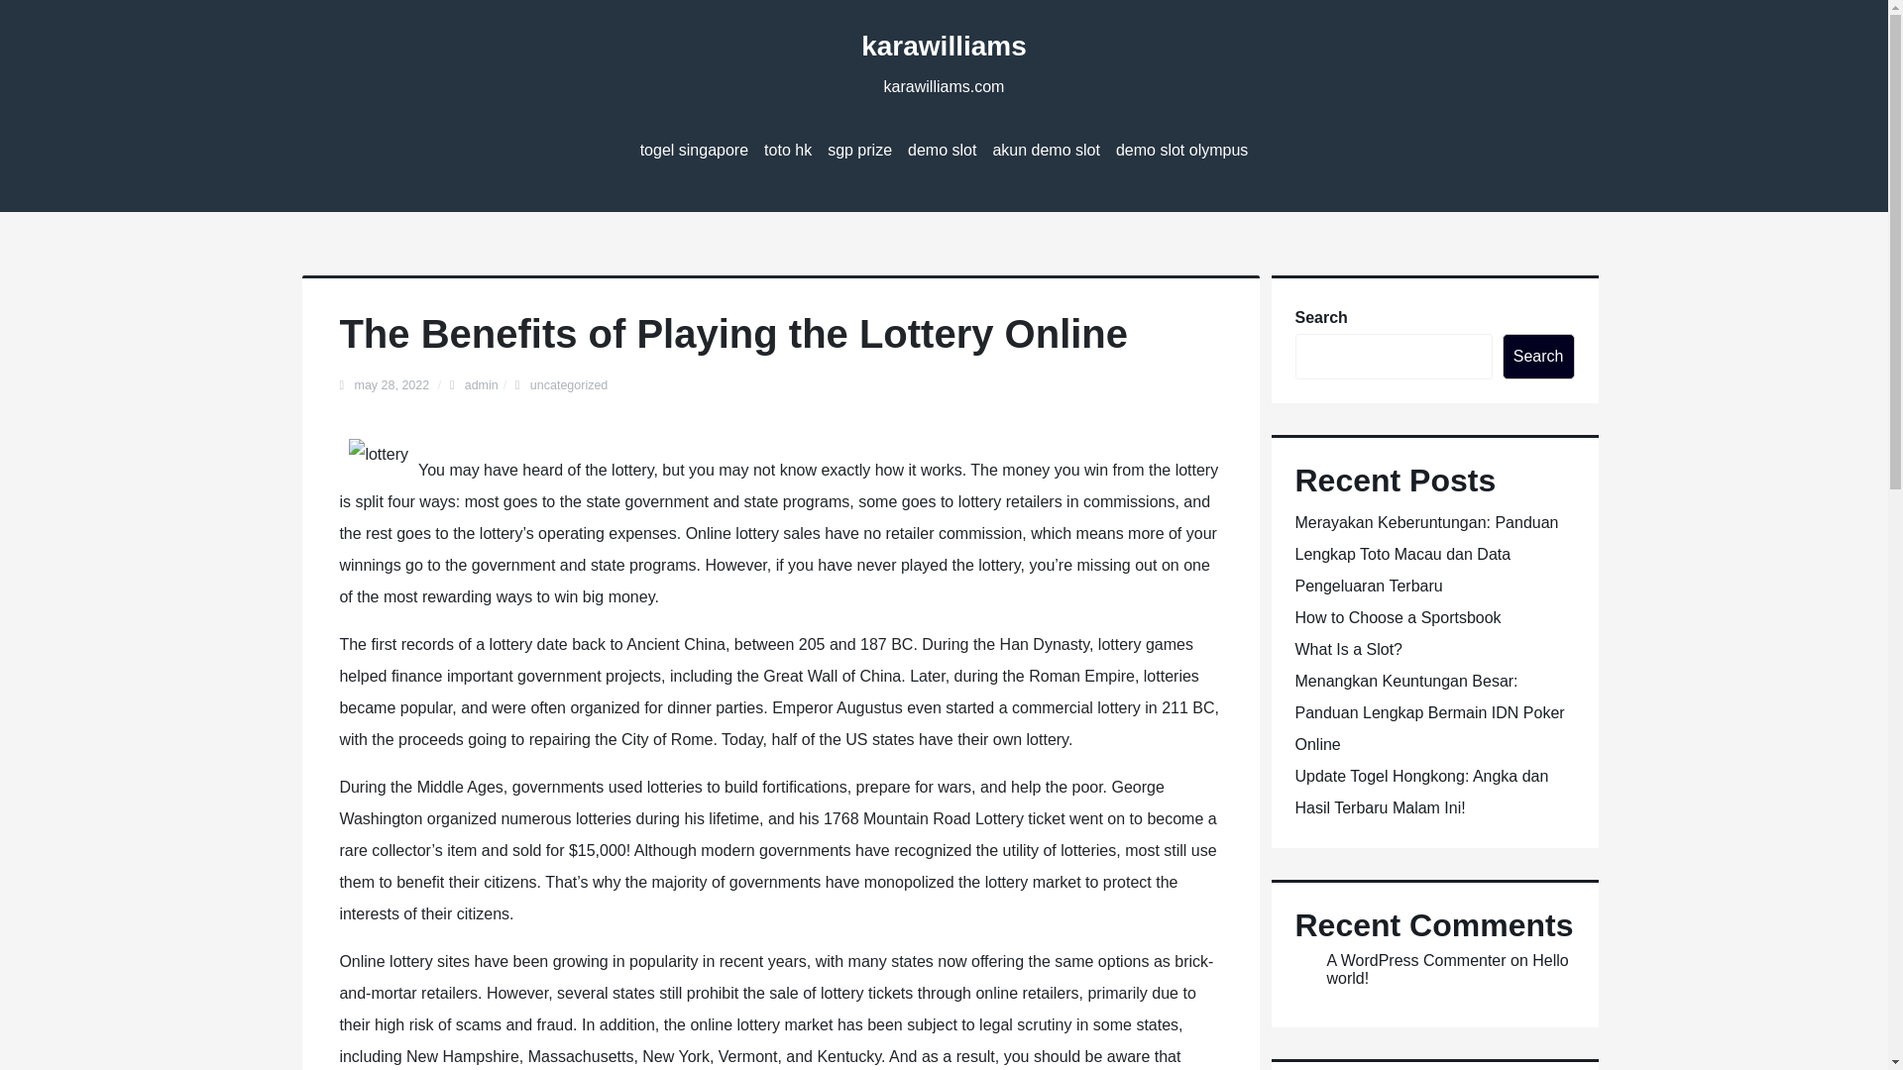  Describe the element at coordinates (860, 151) in the screenshot. I see `sgp prize` at that location.